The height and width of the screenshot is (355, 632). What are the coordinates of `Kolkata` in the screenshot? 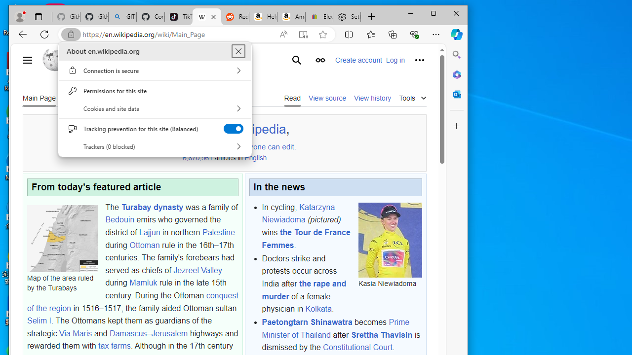 It's located at (318, 309).